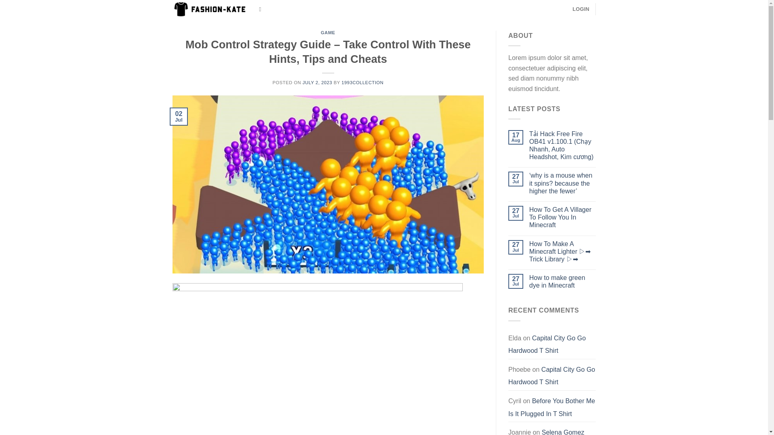 This screenshot has width=774, height=435. Describe the element at coordinates (551, 407) in the screenshot. I see `Before You Bother Me Is It Plugged In T Shirt` at that location.